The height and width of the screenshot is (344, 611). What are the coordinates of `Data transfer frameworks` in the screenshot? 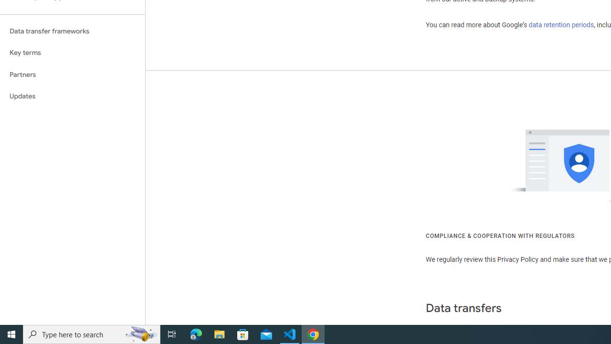 It's located at (73, 31).